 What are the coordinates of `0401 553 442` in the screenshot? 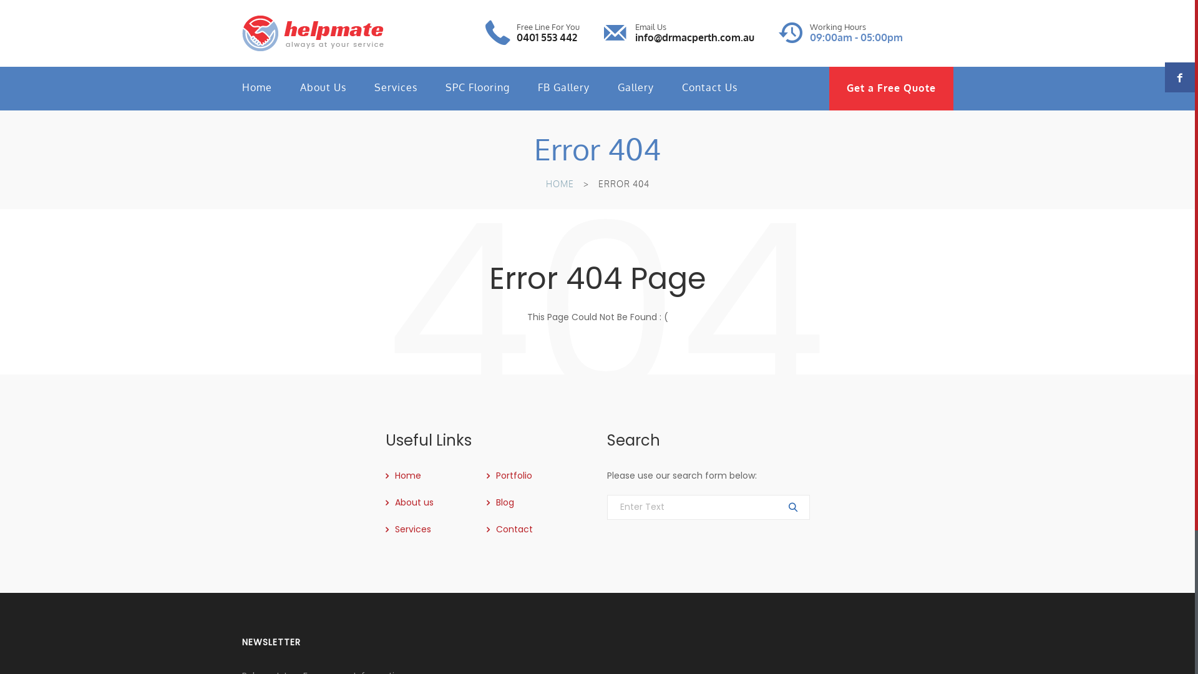 It's located at (547, 37).